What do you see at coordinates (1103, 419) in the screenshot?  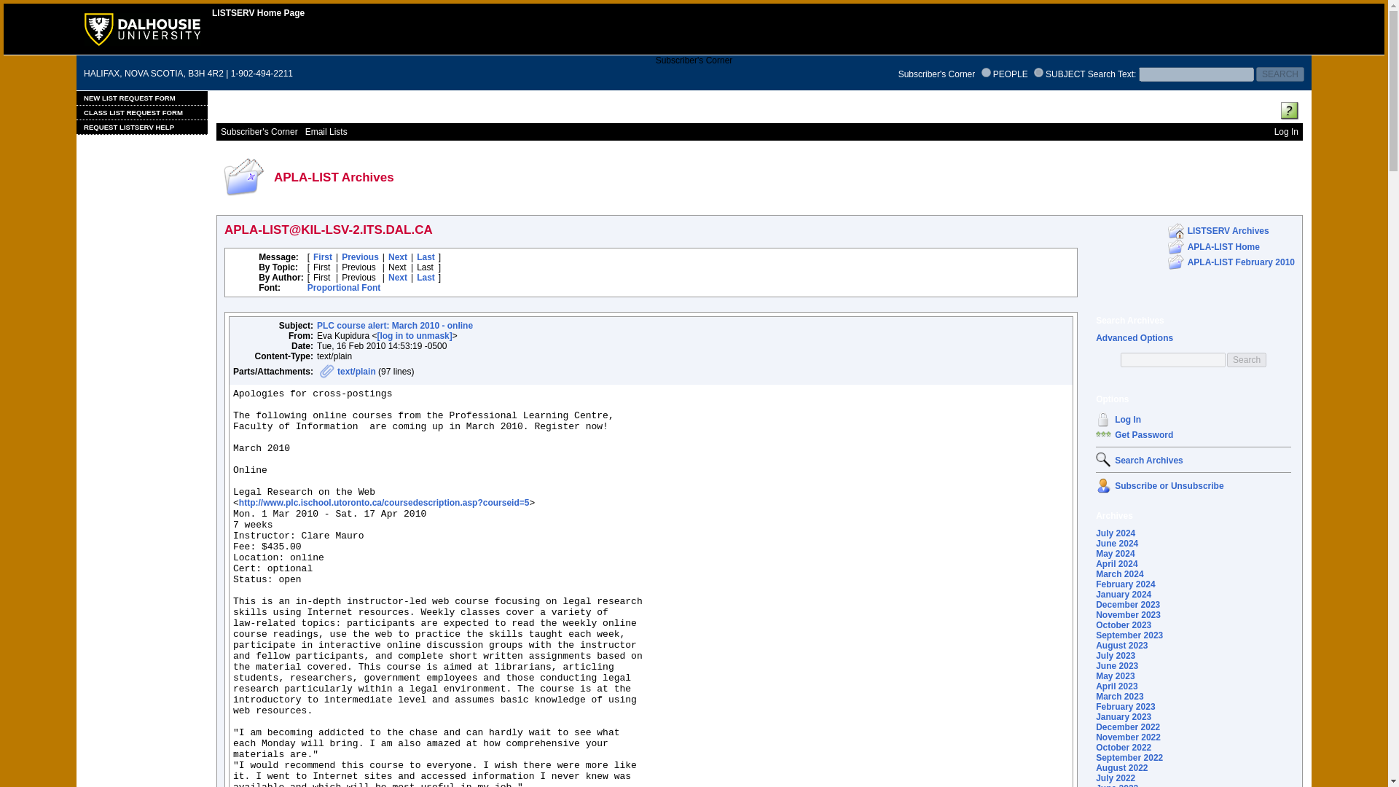 I see `Log In` at bounding box center [1103, 419].